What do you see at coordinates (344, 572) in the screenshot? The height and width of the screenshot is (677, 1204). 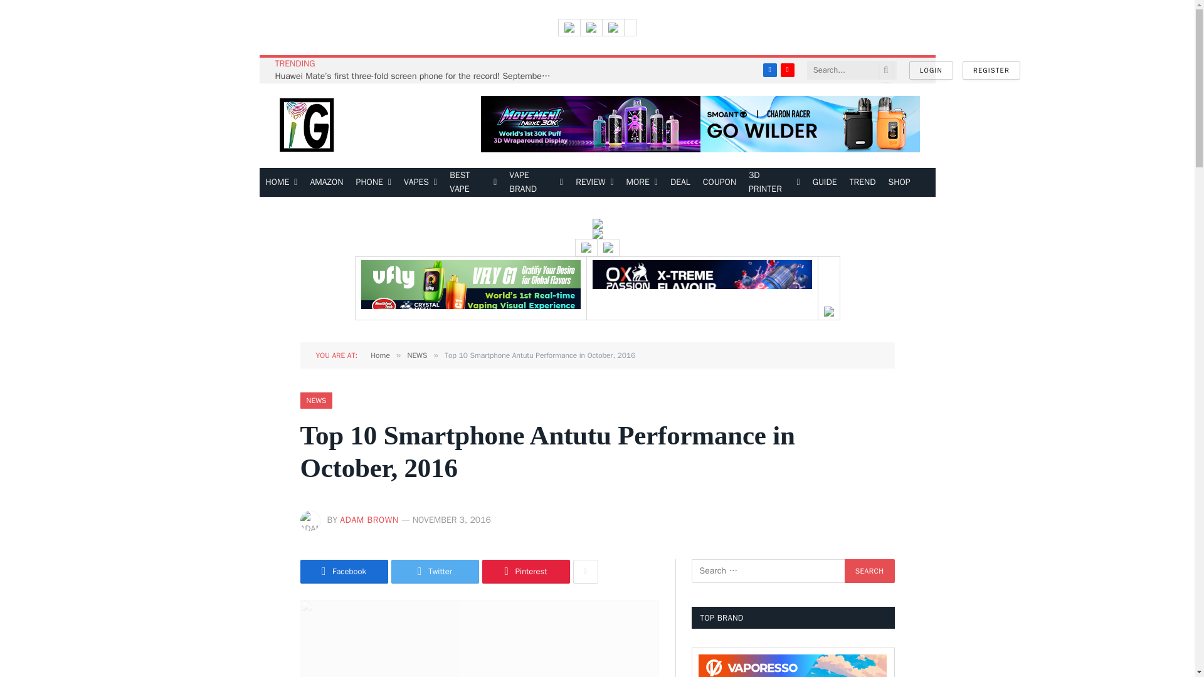 I see `Share on Facebook` at bounding box center [344, 572].